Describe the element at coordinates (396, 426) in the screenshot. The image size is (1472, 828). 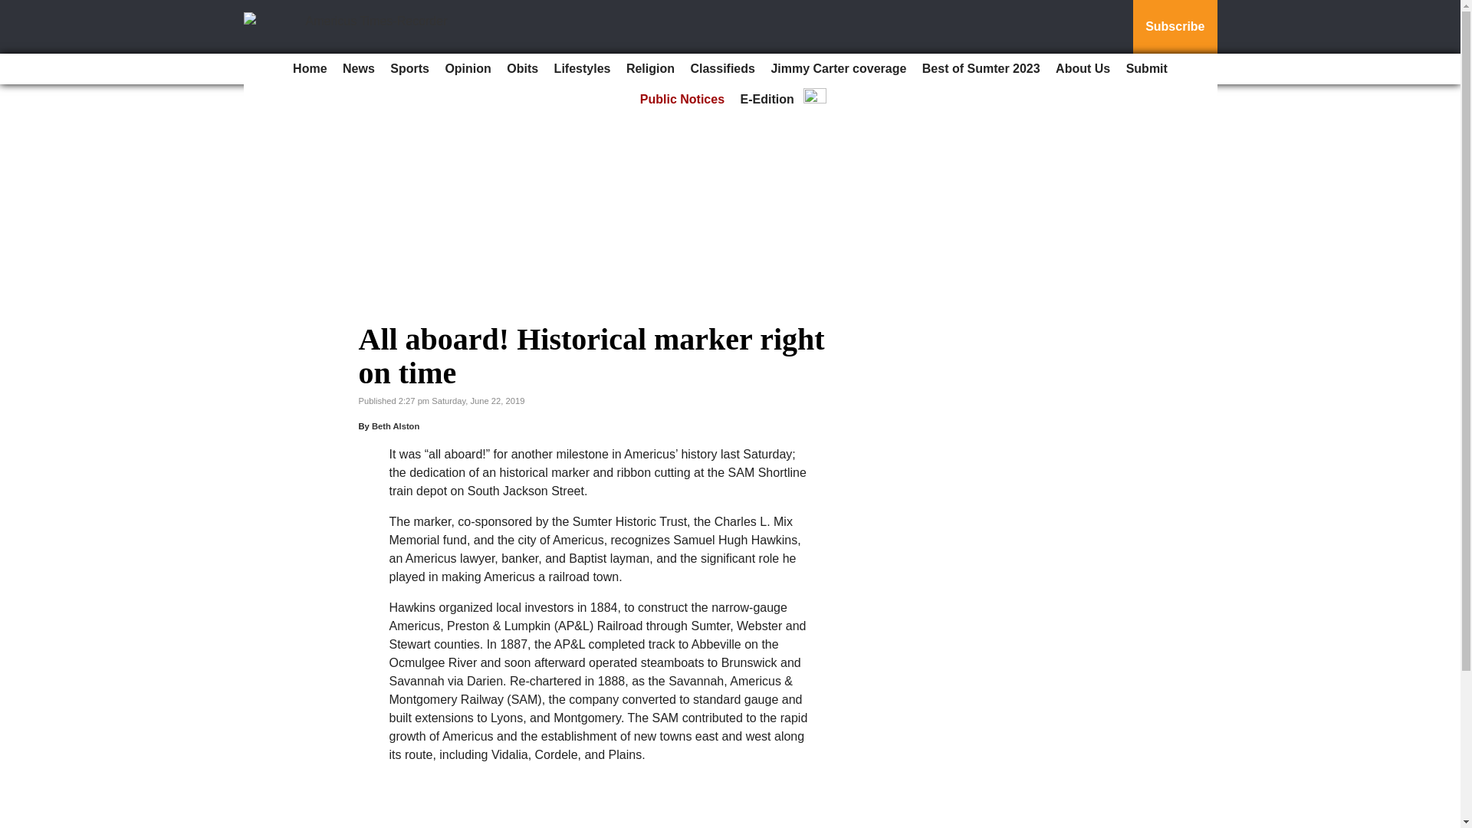
I see `Beth Alston` at that location.